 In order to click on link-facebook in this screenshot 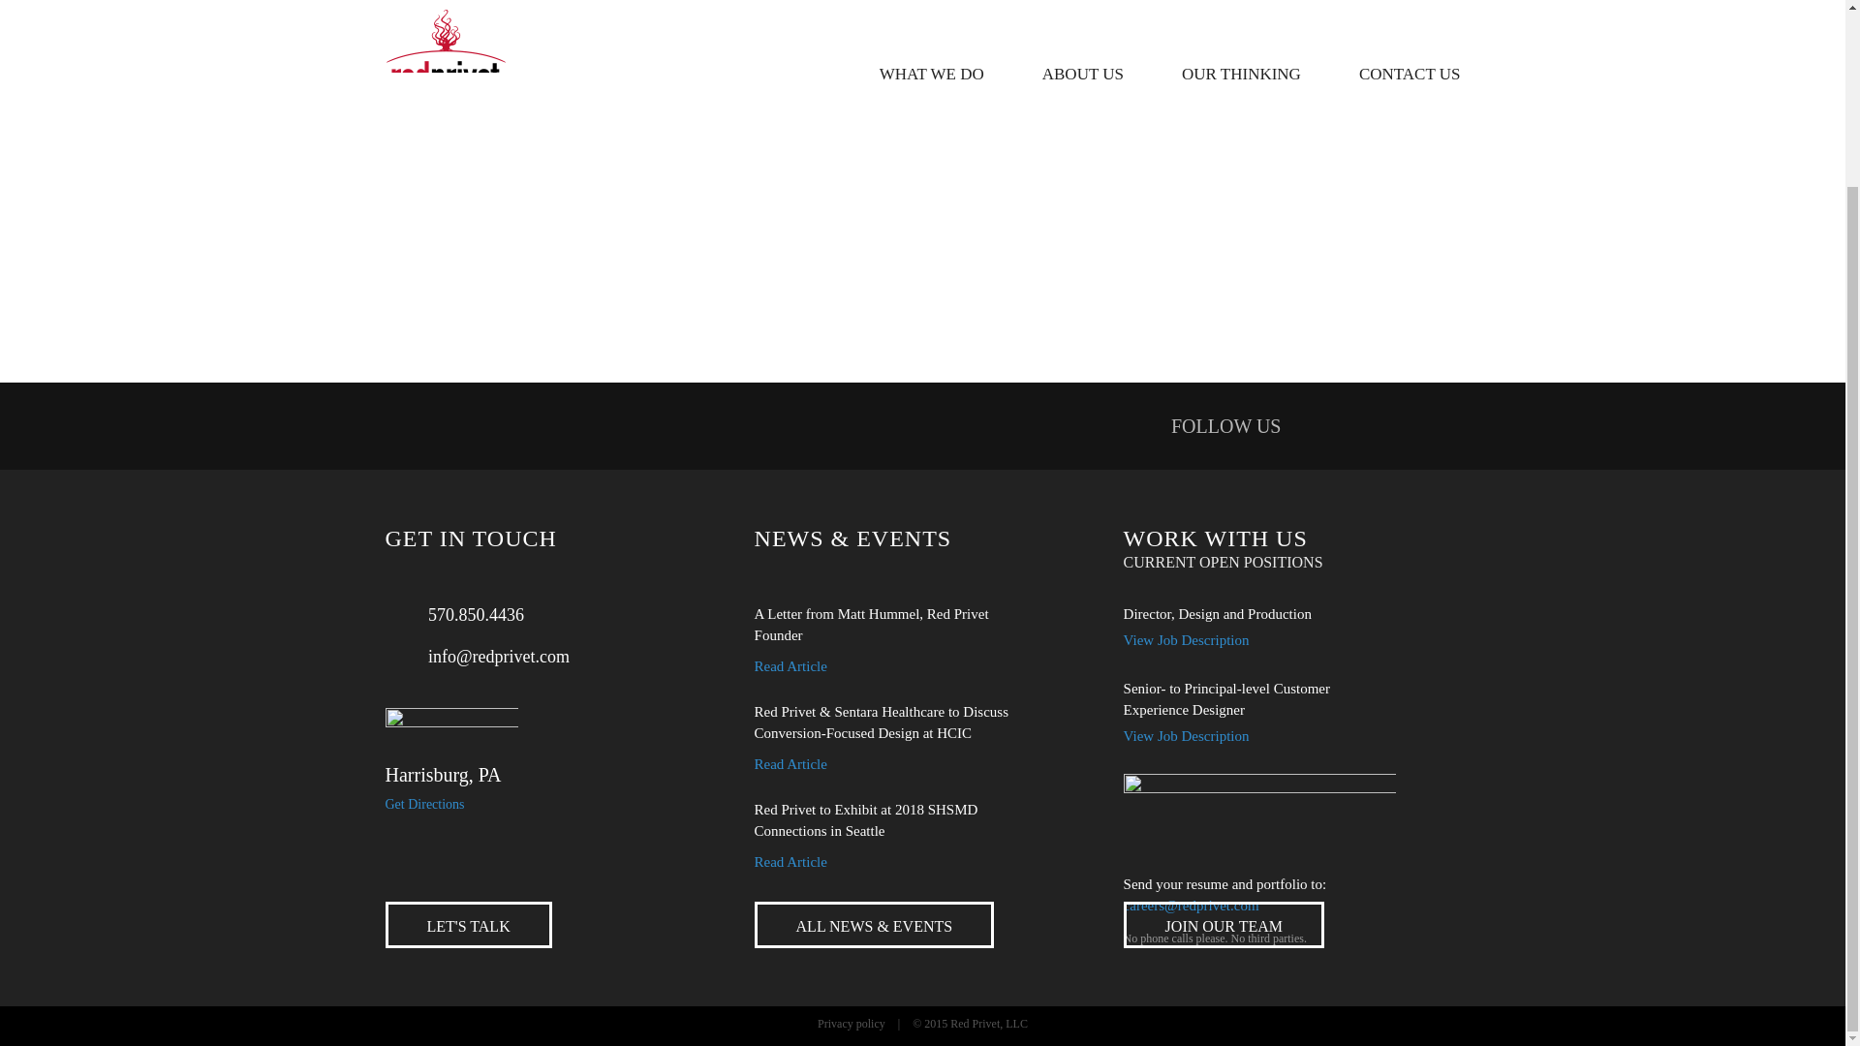, I will do `click(1441, 425)`.